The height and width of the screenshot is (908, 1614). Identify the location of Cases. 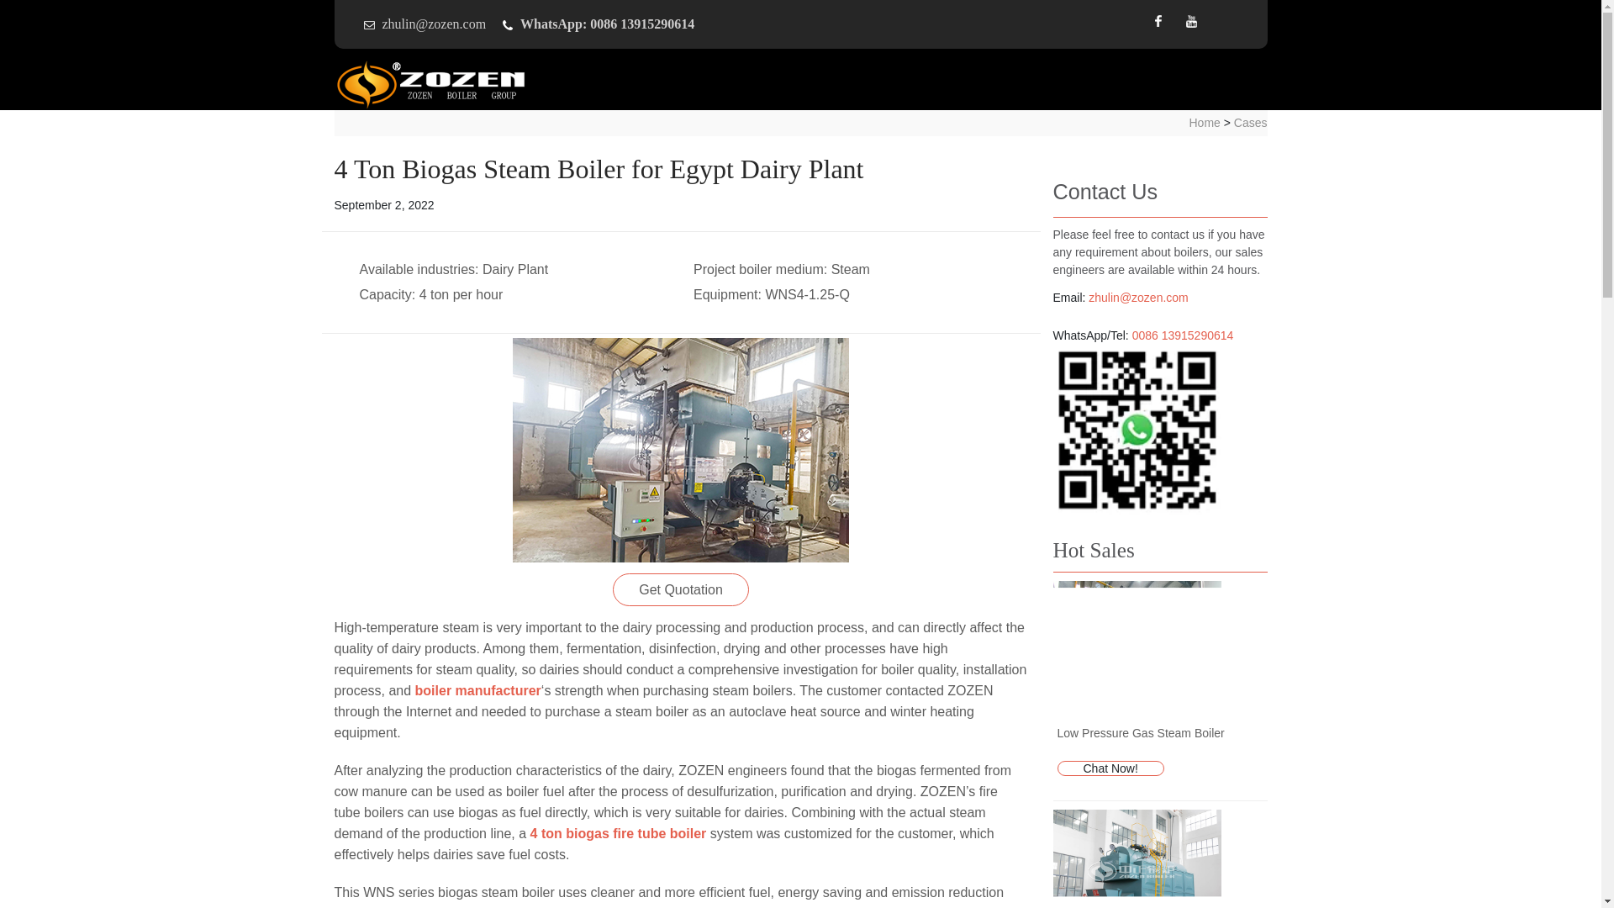
(1251, 123).